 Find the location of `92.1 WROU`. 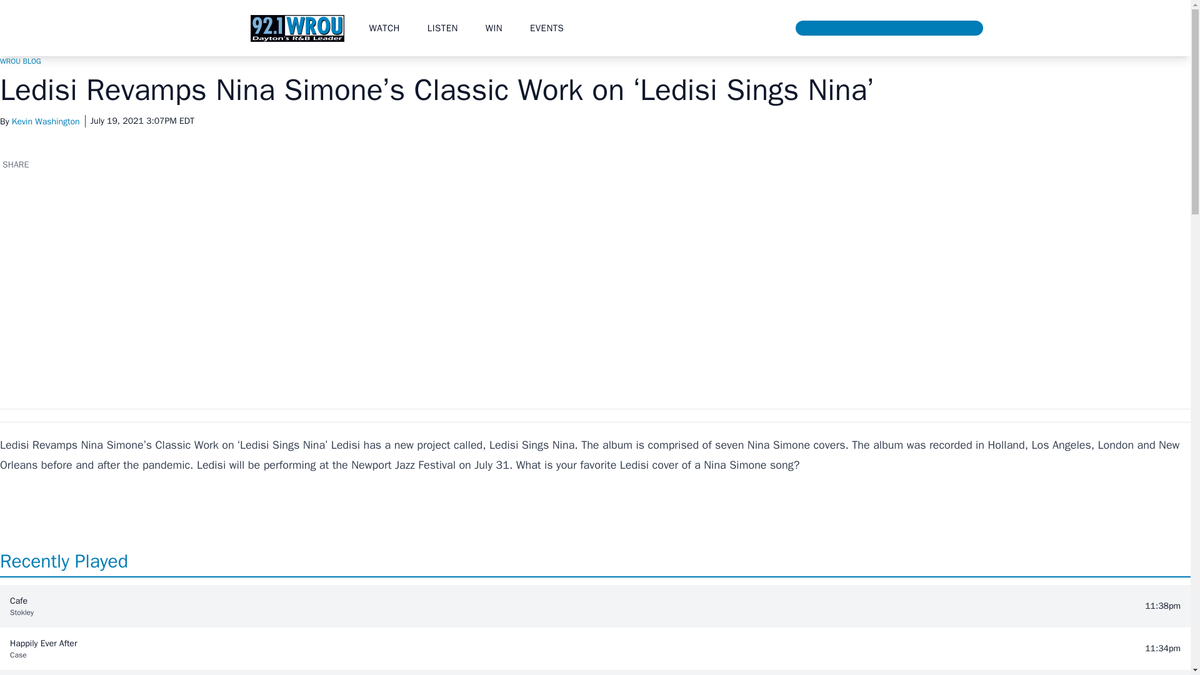

92.1 WROU is located at coordinates (296, 27).